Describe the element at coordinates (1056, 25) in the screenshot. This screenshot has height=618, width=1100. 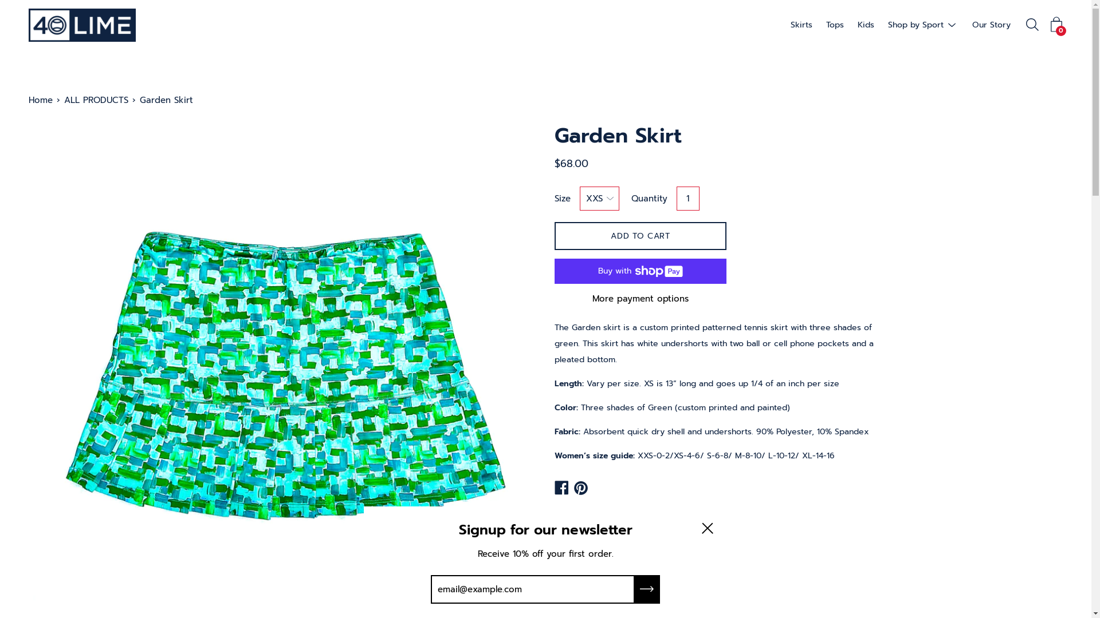
I see `0` at that location.